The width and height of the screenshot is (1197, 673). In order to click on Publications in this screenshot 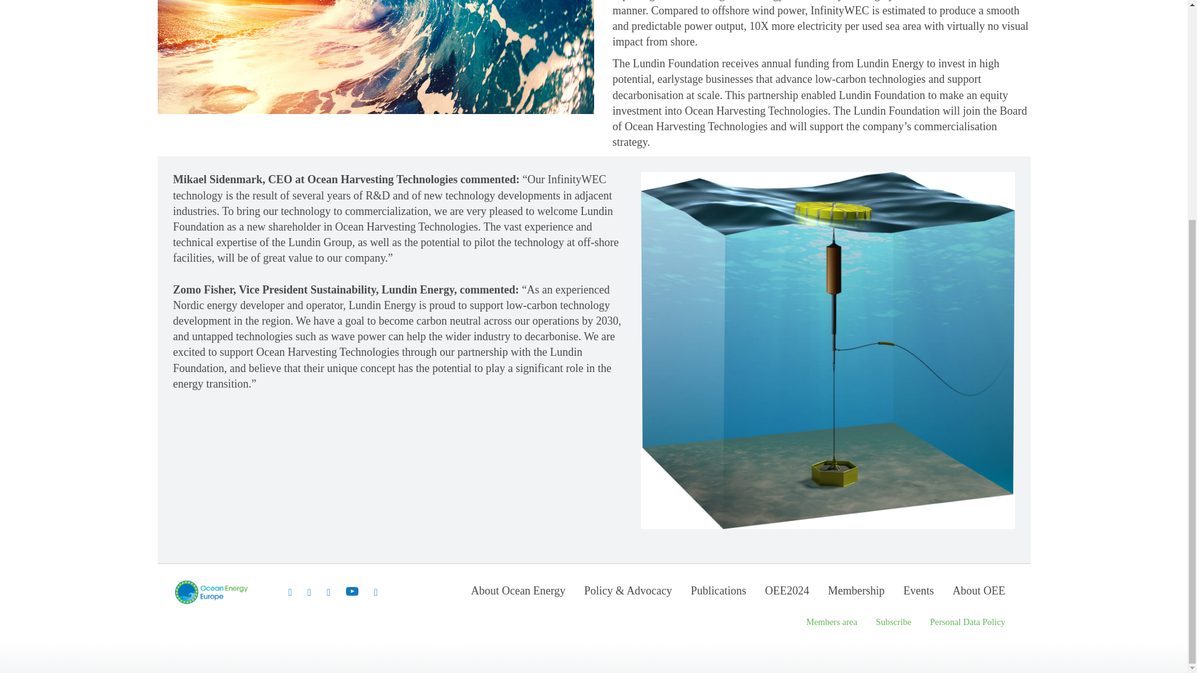, I will do `click(718, 594)`.